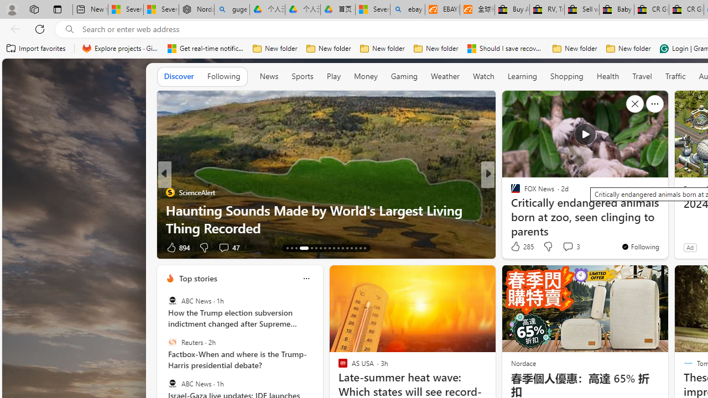  Describe the element at coordinates (564, 247) in the screenshot. I see `View comments 6 Comment` at that location.